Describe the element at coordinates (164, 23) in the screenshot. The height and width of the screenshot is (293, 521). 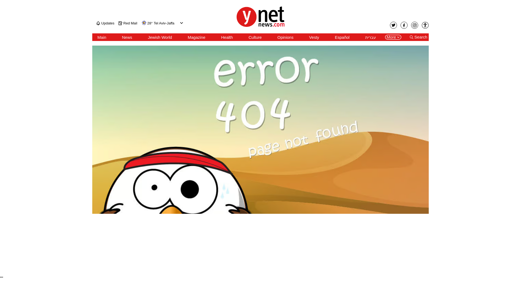
I see `Tel Aviv-Jaffa` at that location.